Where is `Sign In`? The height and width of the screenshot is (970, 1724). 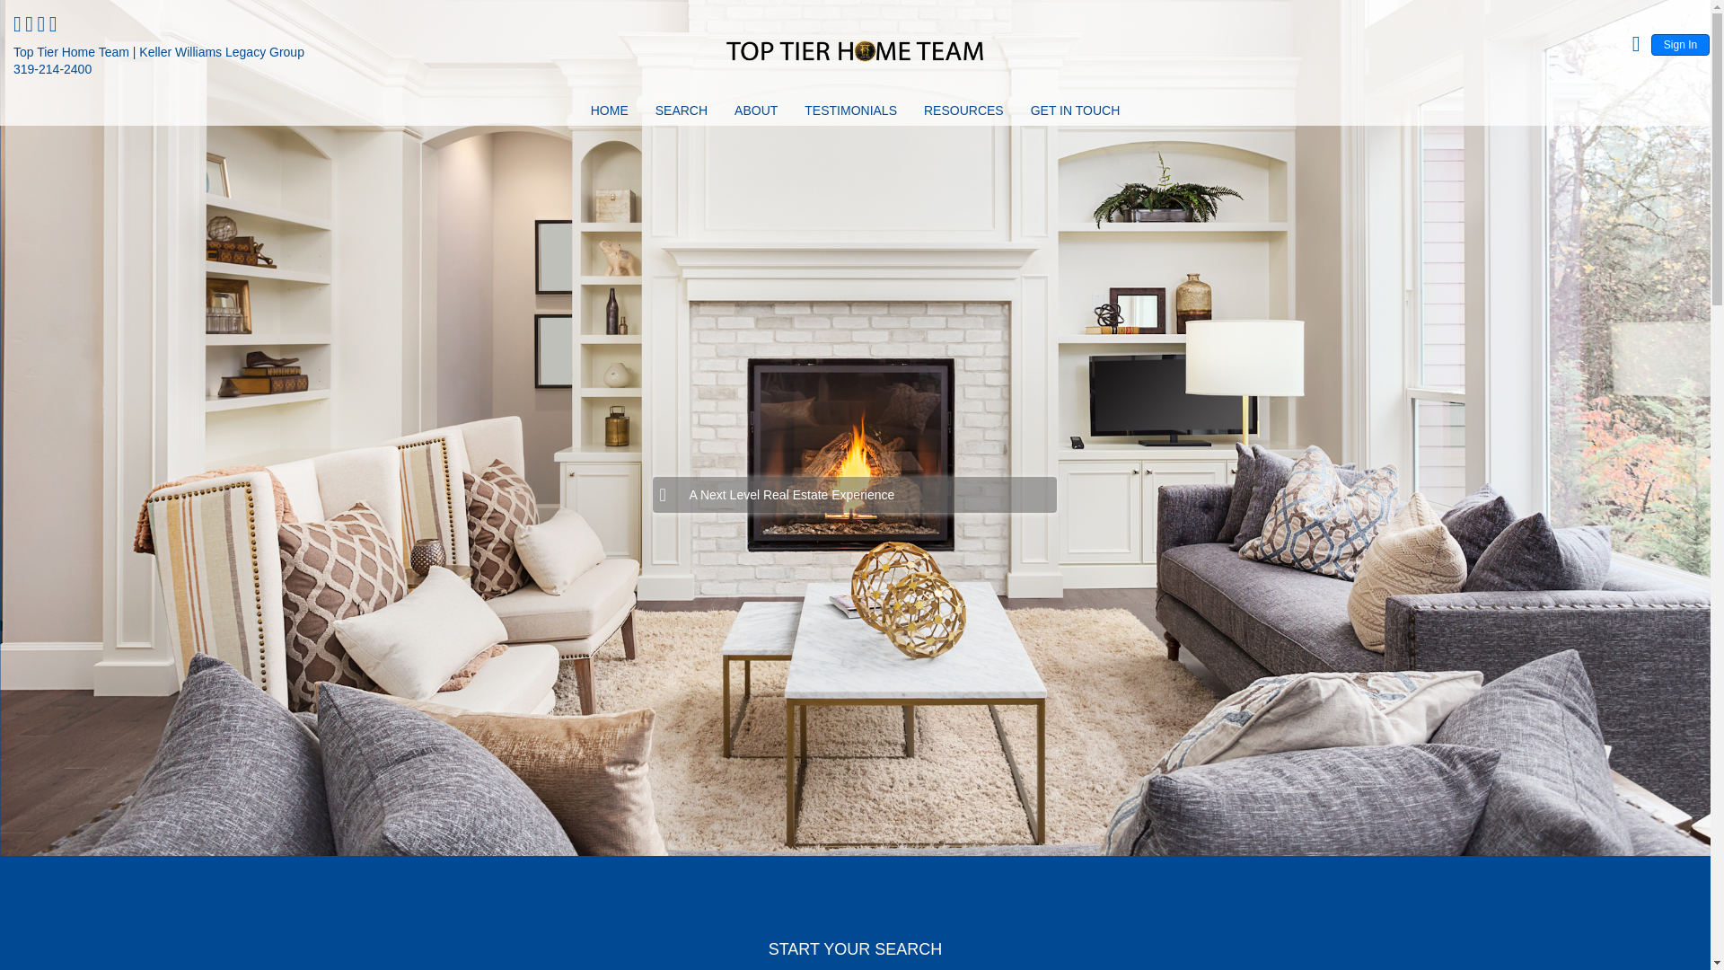 Sign In is located at coordinates (1681, 44).